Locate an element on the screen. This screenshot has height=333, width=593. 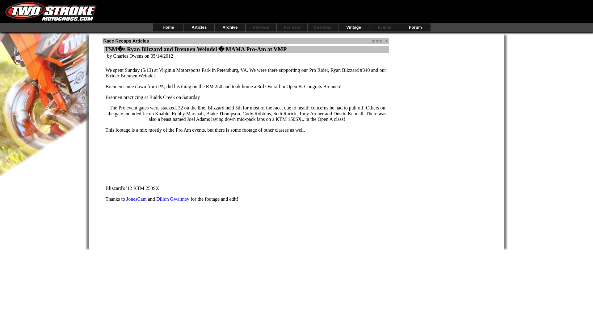
Events is located at coordinates (385, 27).